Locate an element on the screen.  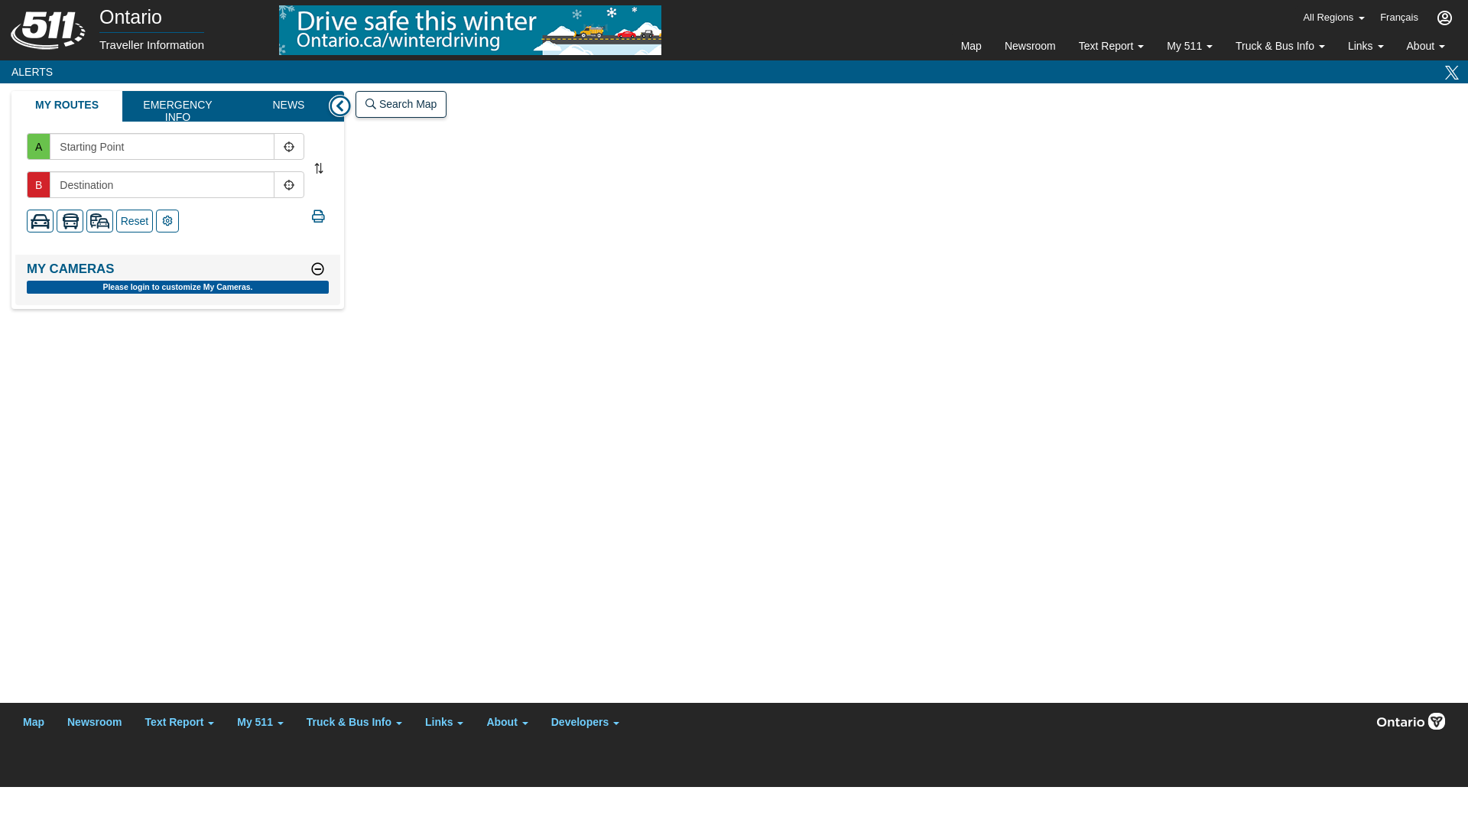
Drive is located at coordinates (40, 221).